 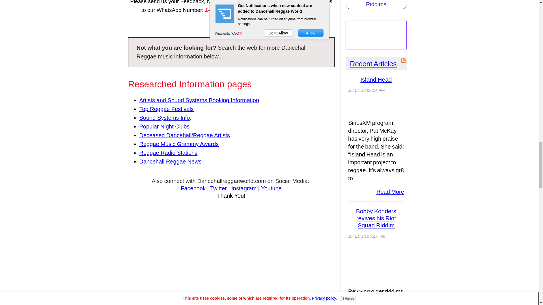 I want to click on 2024-07-17T17:27:33-0400, so click(x=366, y=236).